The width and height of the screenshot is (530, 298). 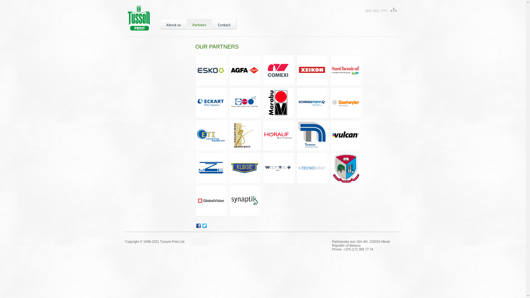 I want to click on ECKART WERKE, so click(x=211, y=103).